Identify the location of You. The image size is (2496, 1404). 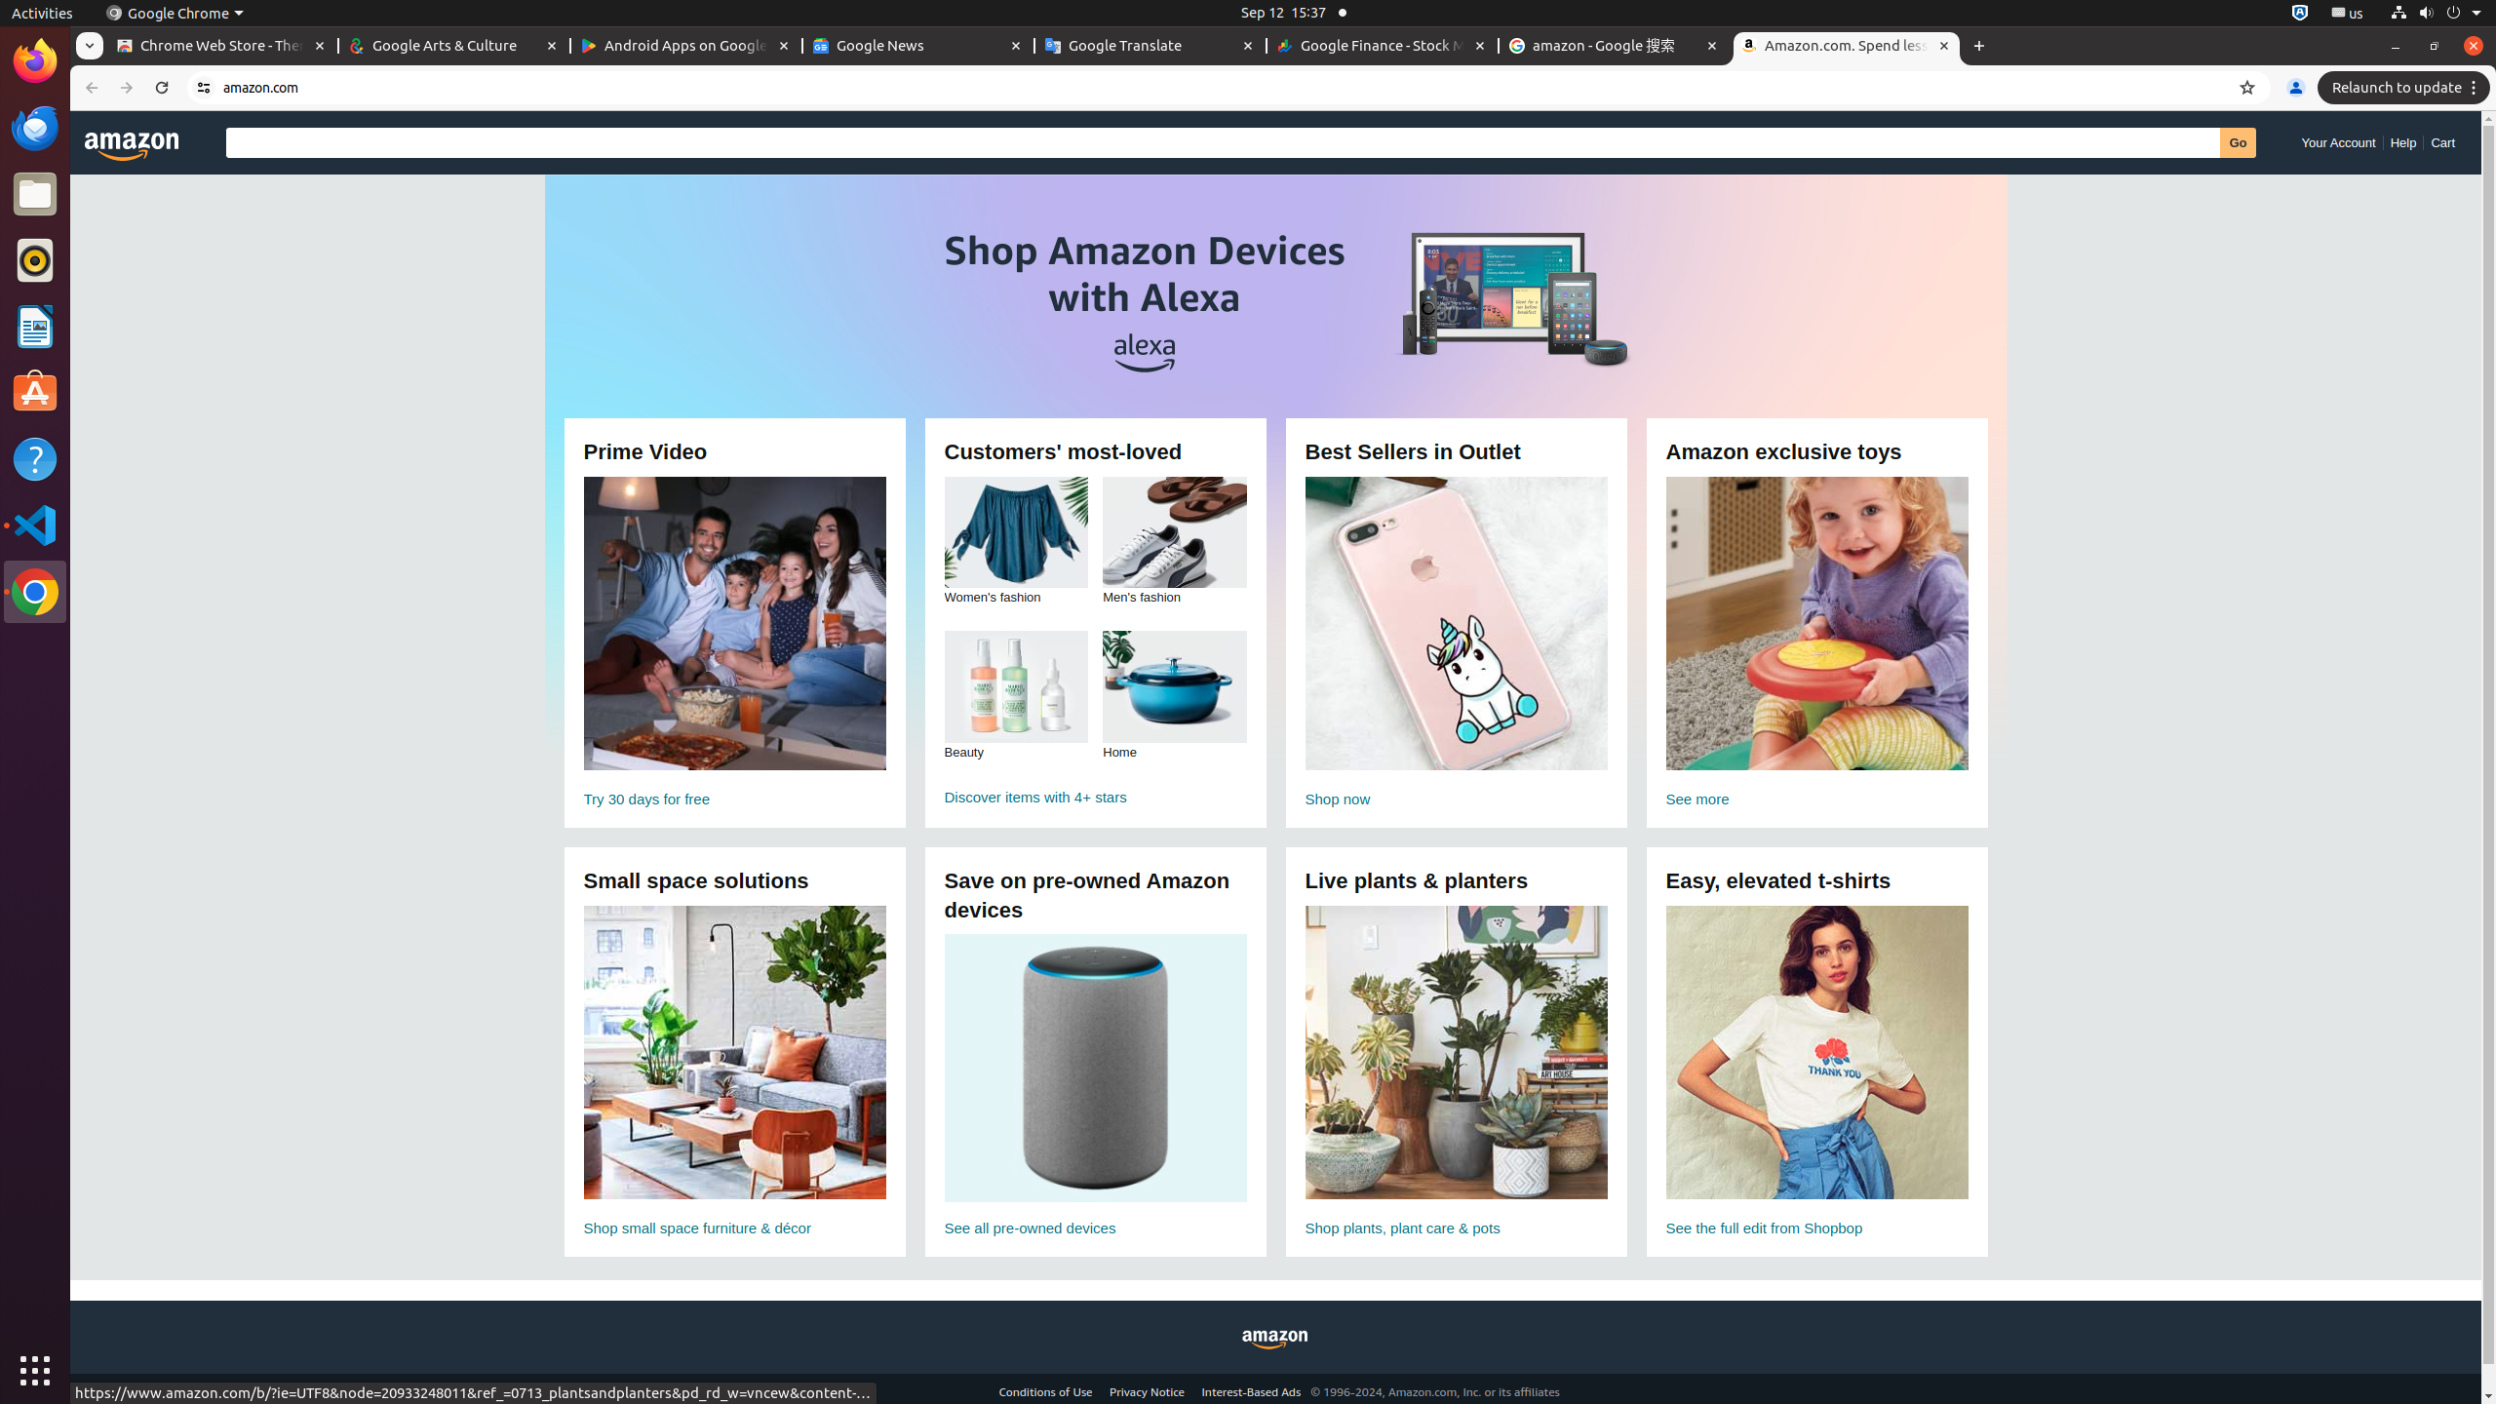
(2296, 88).